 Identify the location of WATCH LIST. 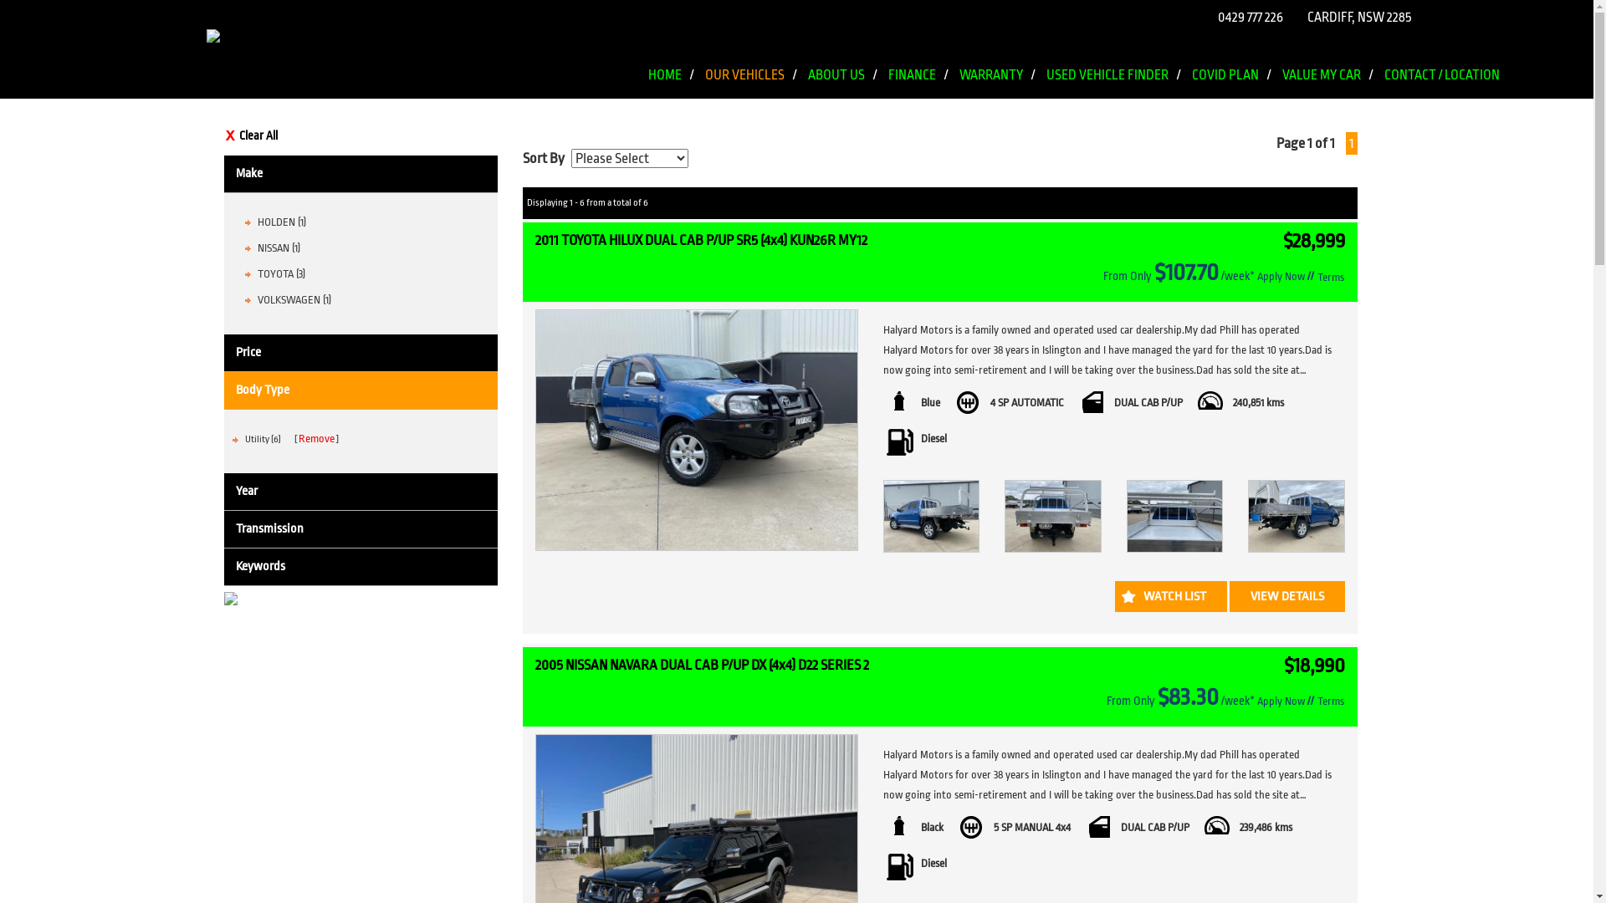
(1170, 597).